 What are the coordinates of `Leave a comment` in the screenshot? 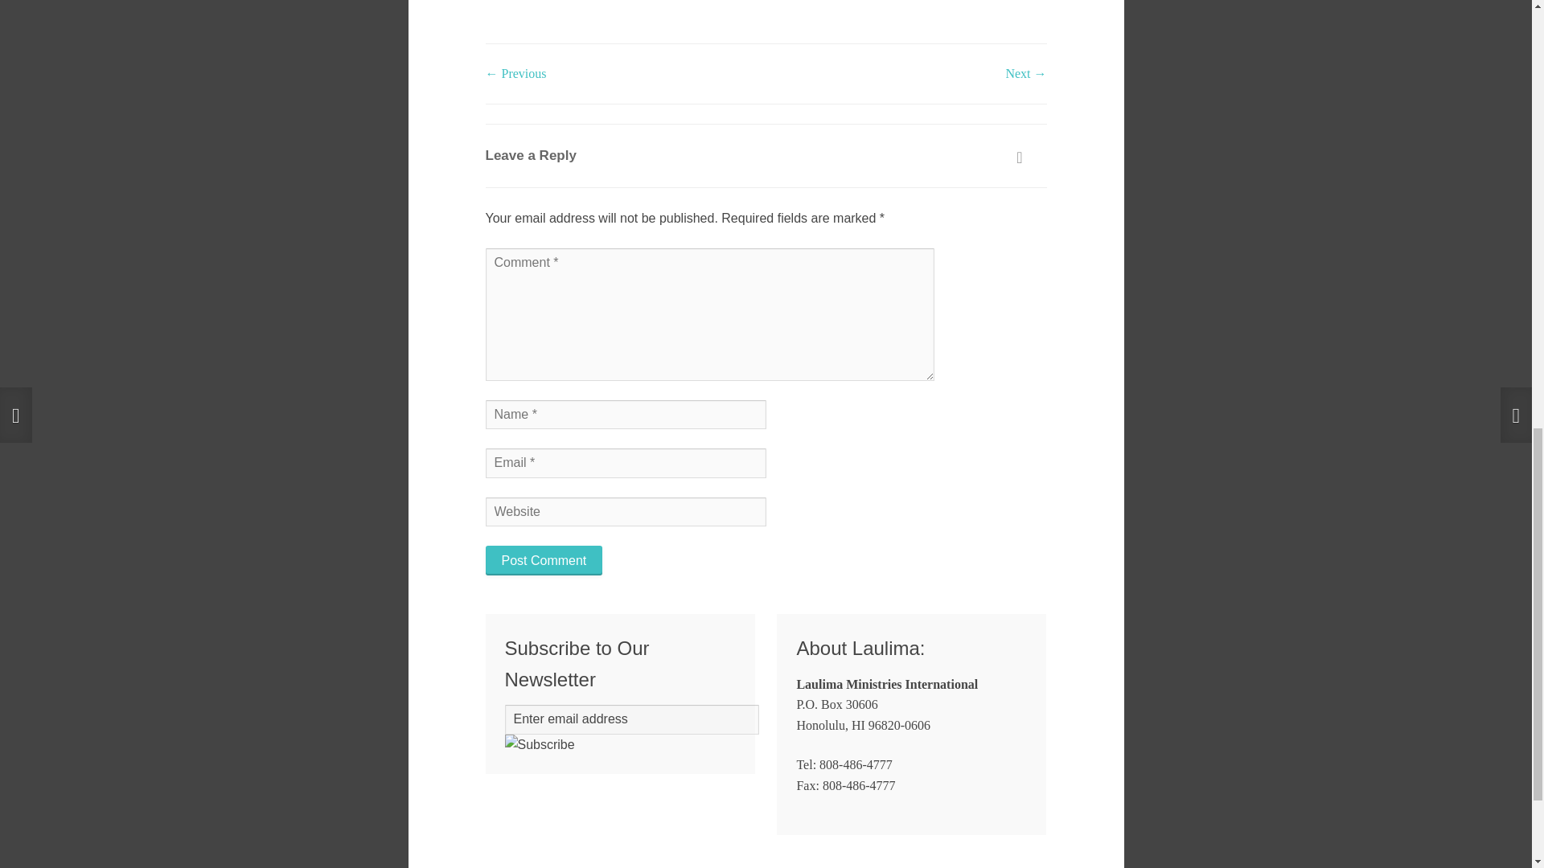 It's located at (667, 1).